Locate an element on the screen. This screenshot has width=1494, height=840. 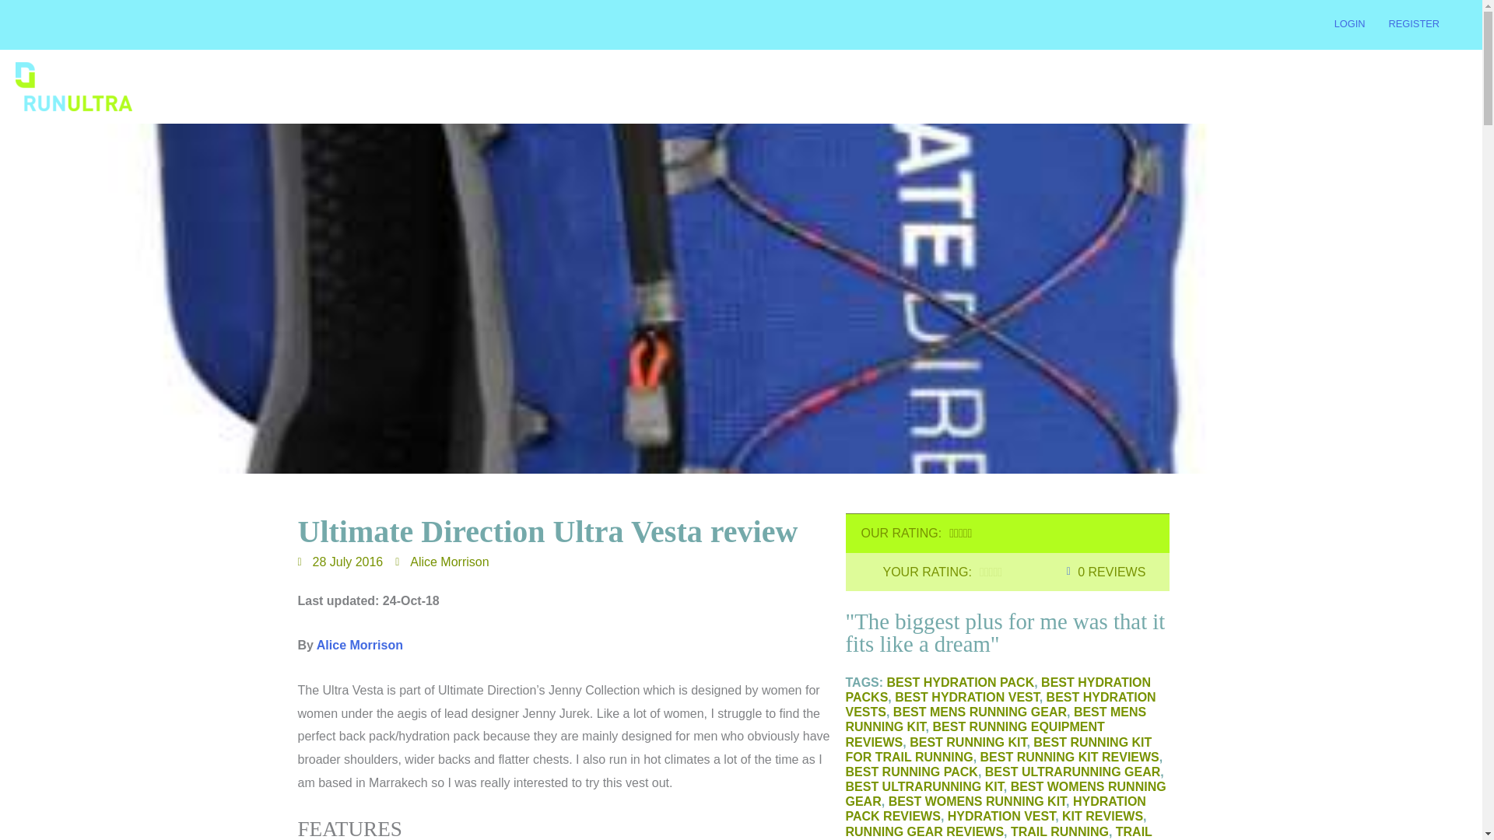
BEST HYDRATION VEST is located at coordinates (967, 697).